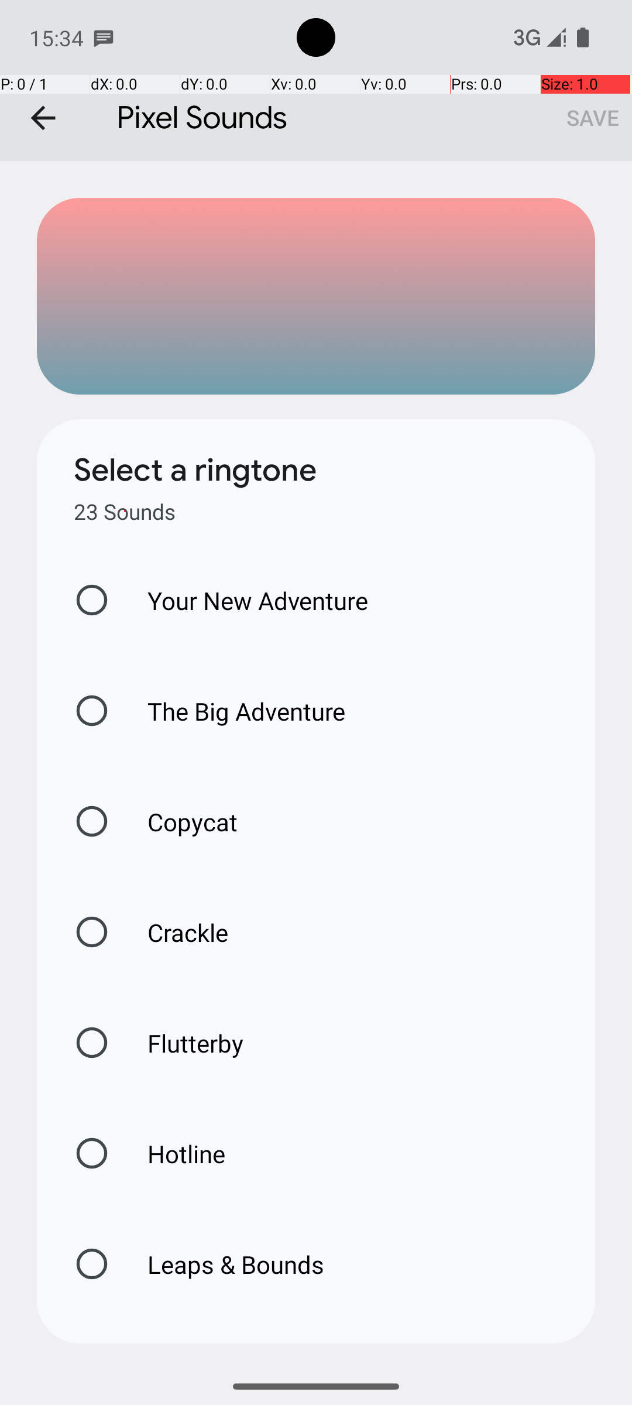 Image resolution: width=632 pixels, height=1405 pixels. What do you see at coordinates (246, 601) in the screenshot?
I see `Your New Adventure` at bounding box center [246, 601].